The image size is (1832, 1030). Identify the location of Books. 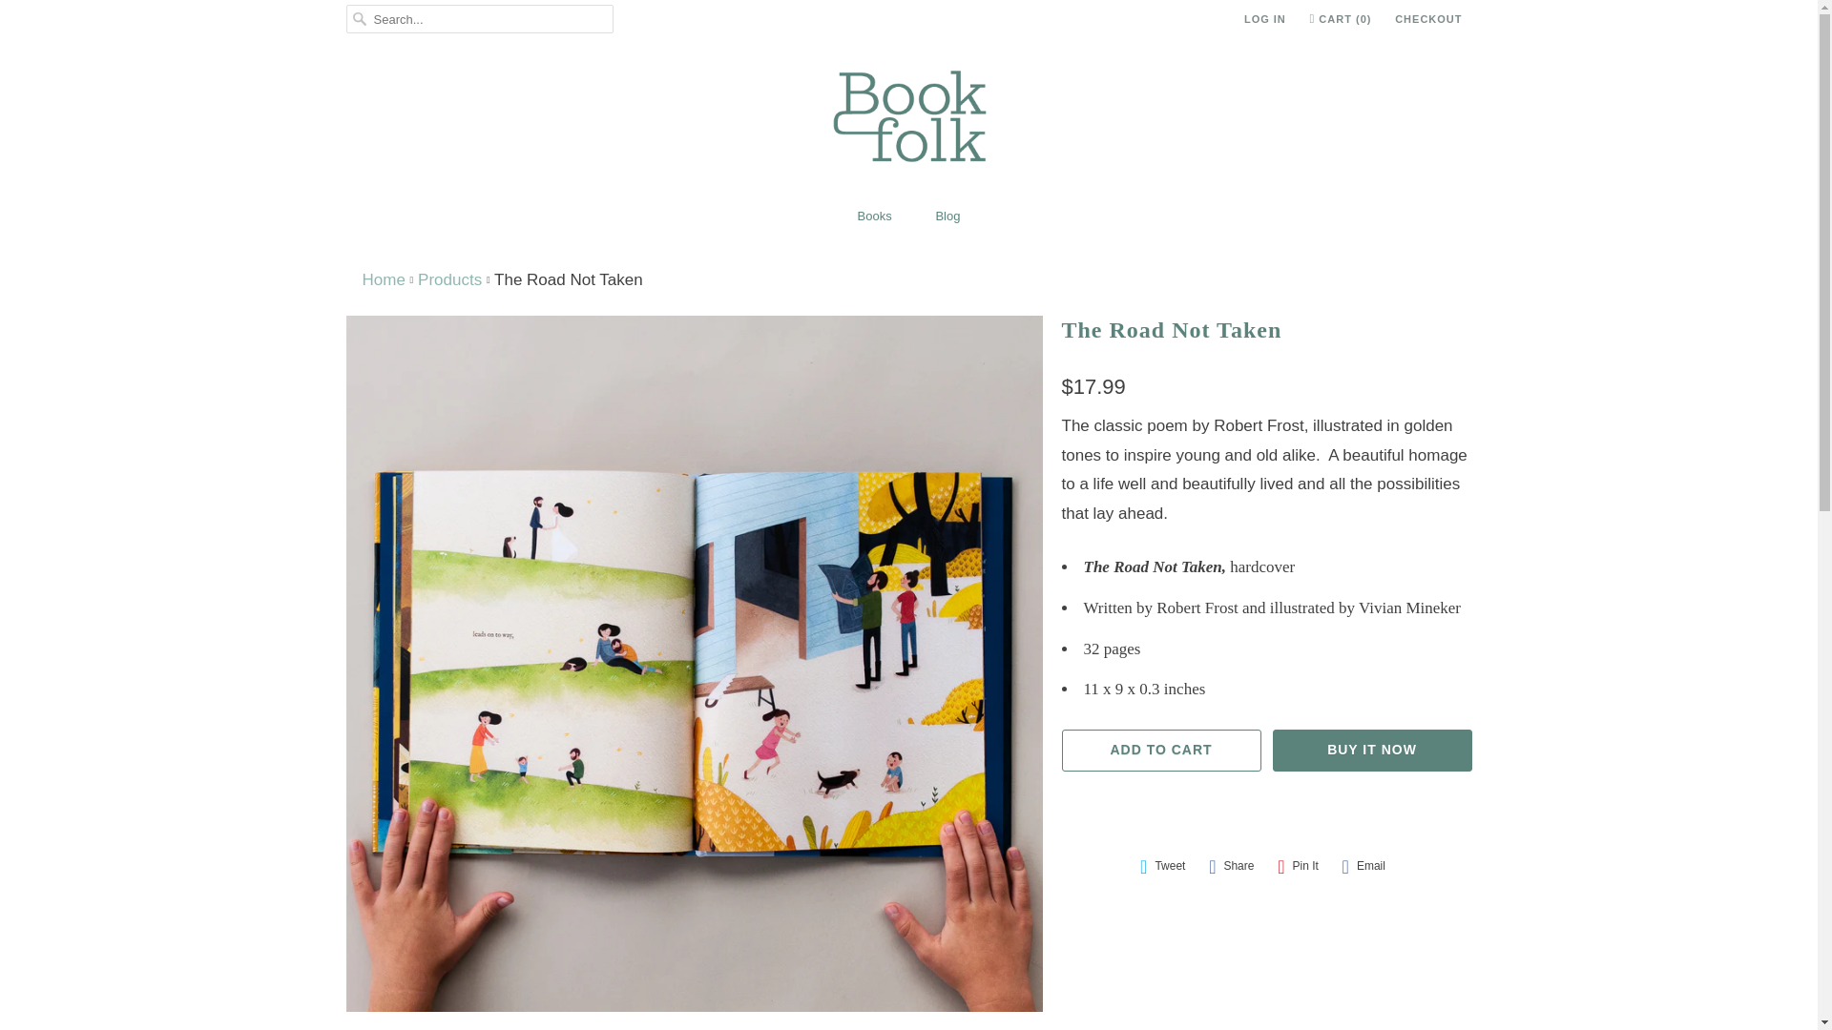
(874, 216).